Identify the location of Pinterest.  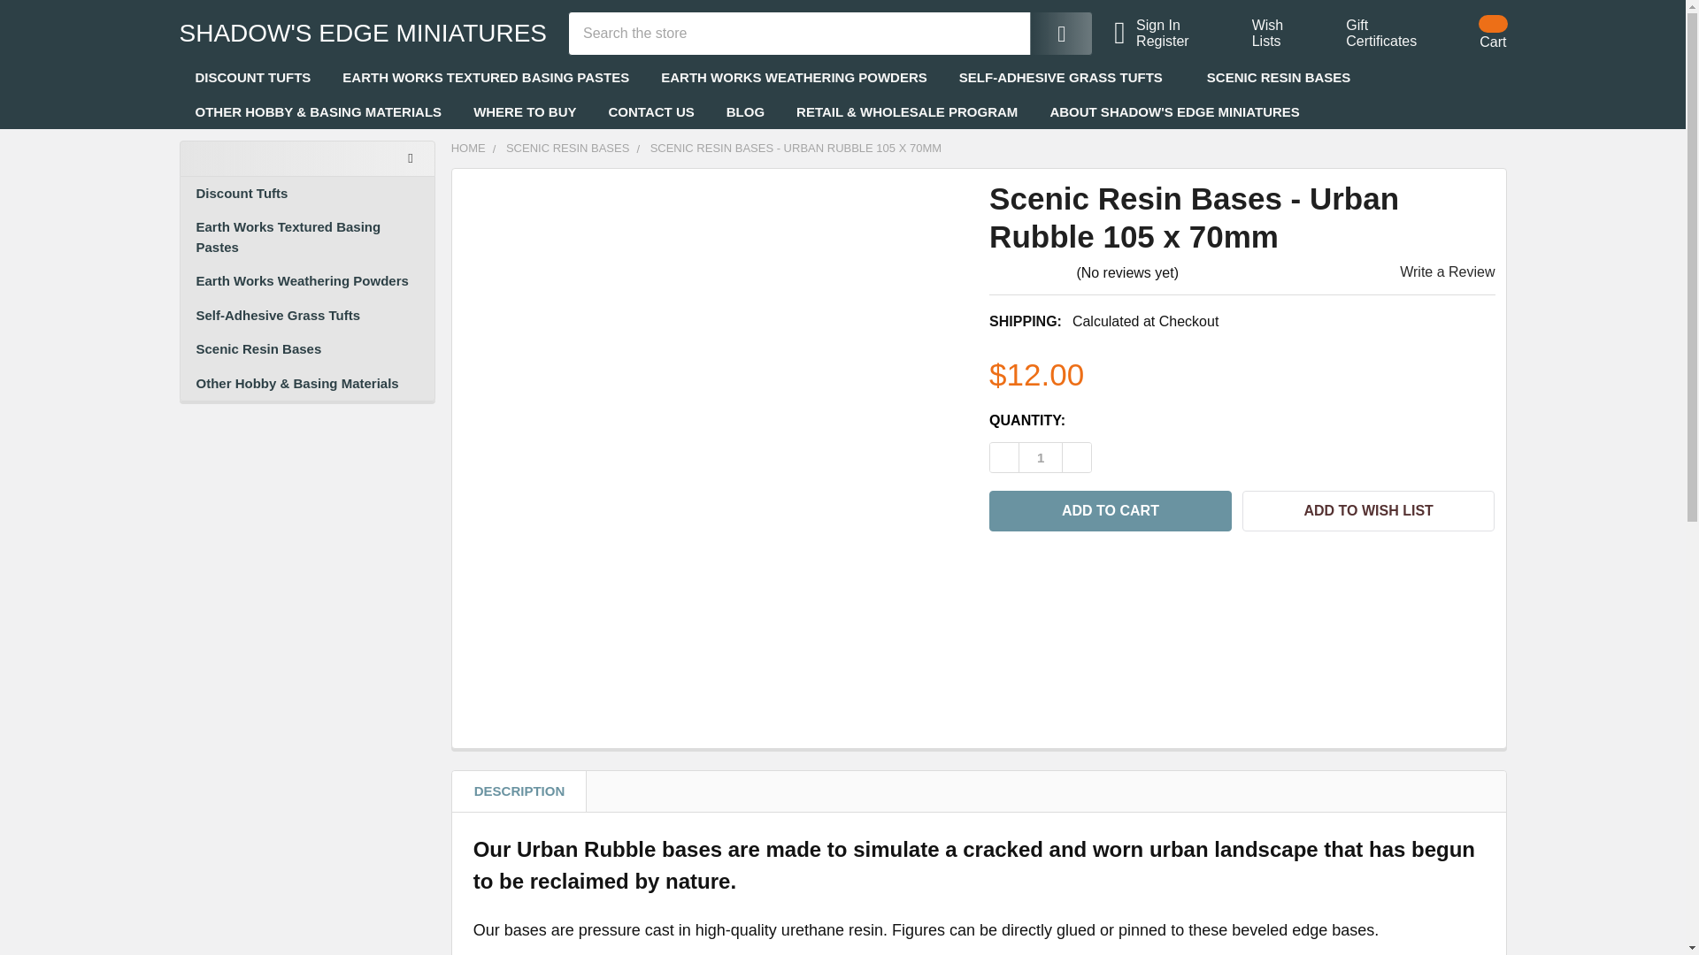
(1154, 558).